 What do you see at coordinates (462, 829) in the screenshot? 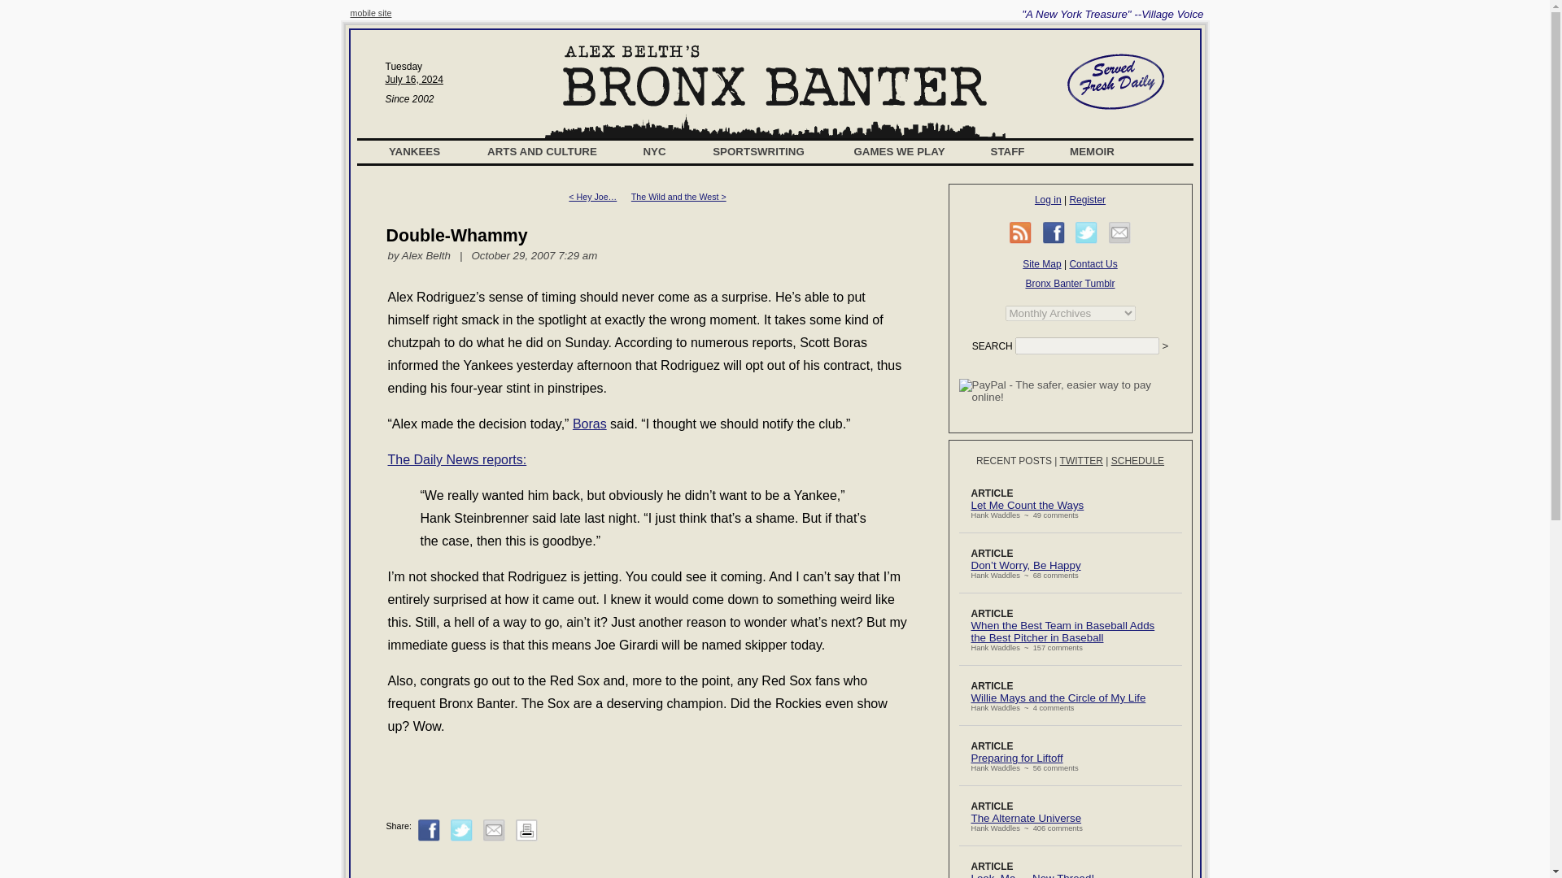
I see `Share on Twitter` at bounding box center [462, 829].